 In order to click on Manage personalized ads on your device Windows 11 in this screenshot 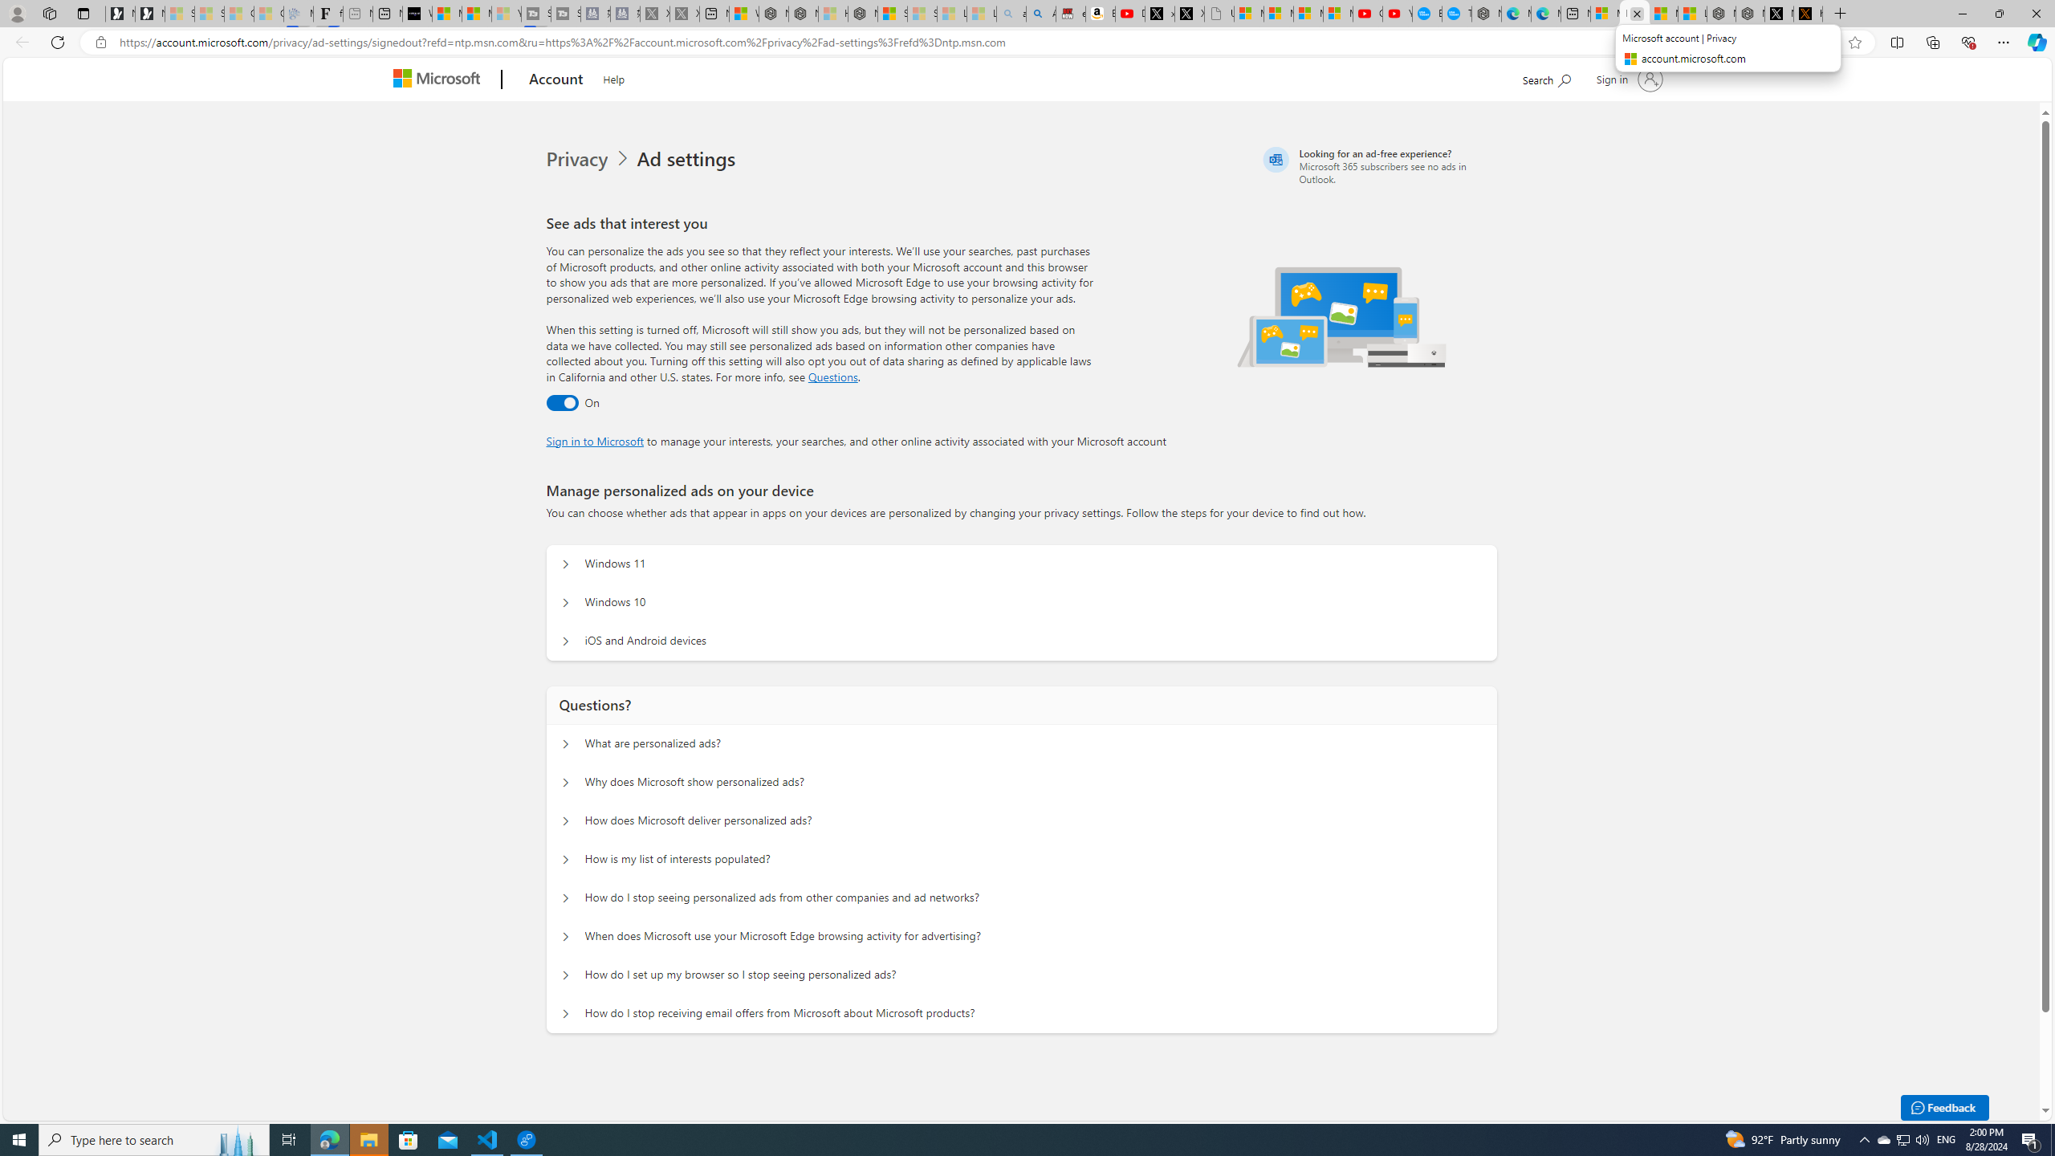, I will do `click(566, 564)`.